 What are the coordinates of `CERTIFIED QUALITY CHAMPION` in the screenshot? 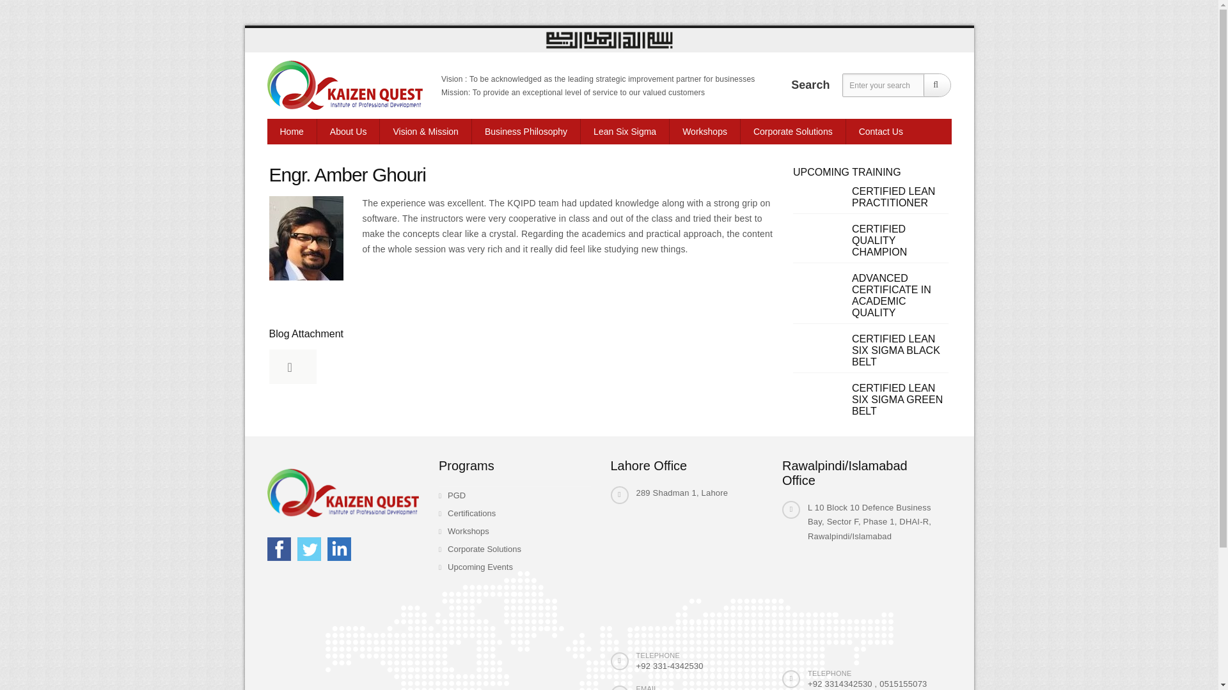 It's located at (879, 240).